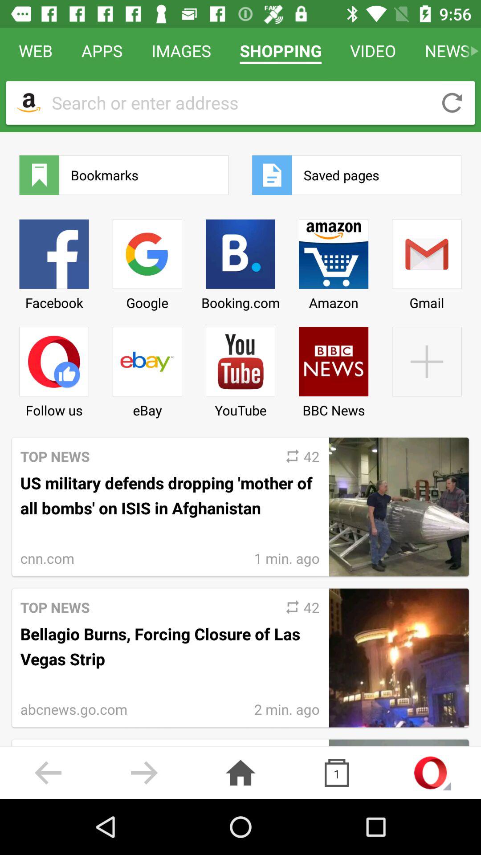  I want to click on press icon to the left of the images icon, so click(102, 51).